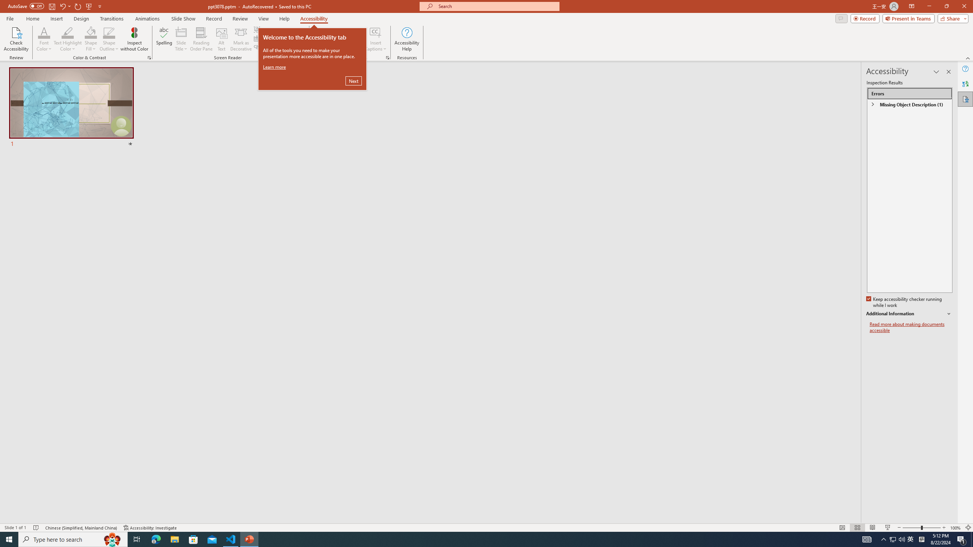 The image size is (973, 547). Describe the element at coordinates (109, 32) in the screenshot. I see `Shape Outline` at that location.